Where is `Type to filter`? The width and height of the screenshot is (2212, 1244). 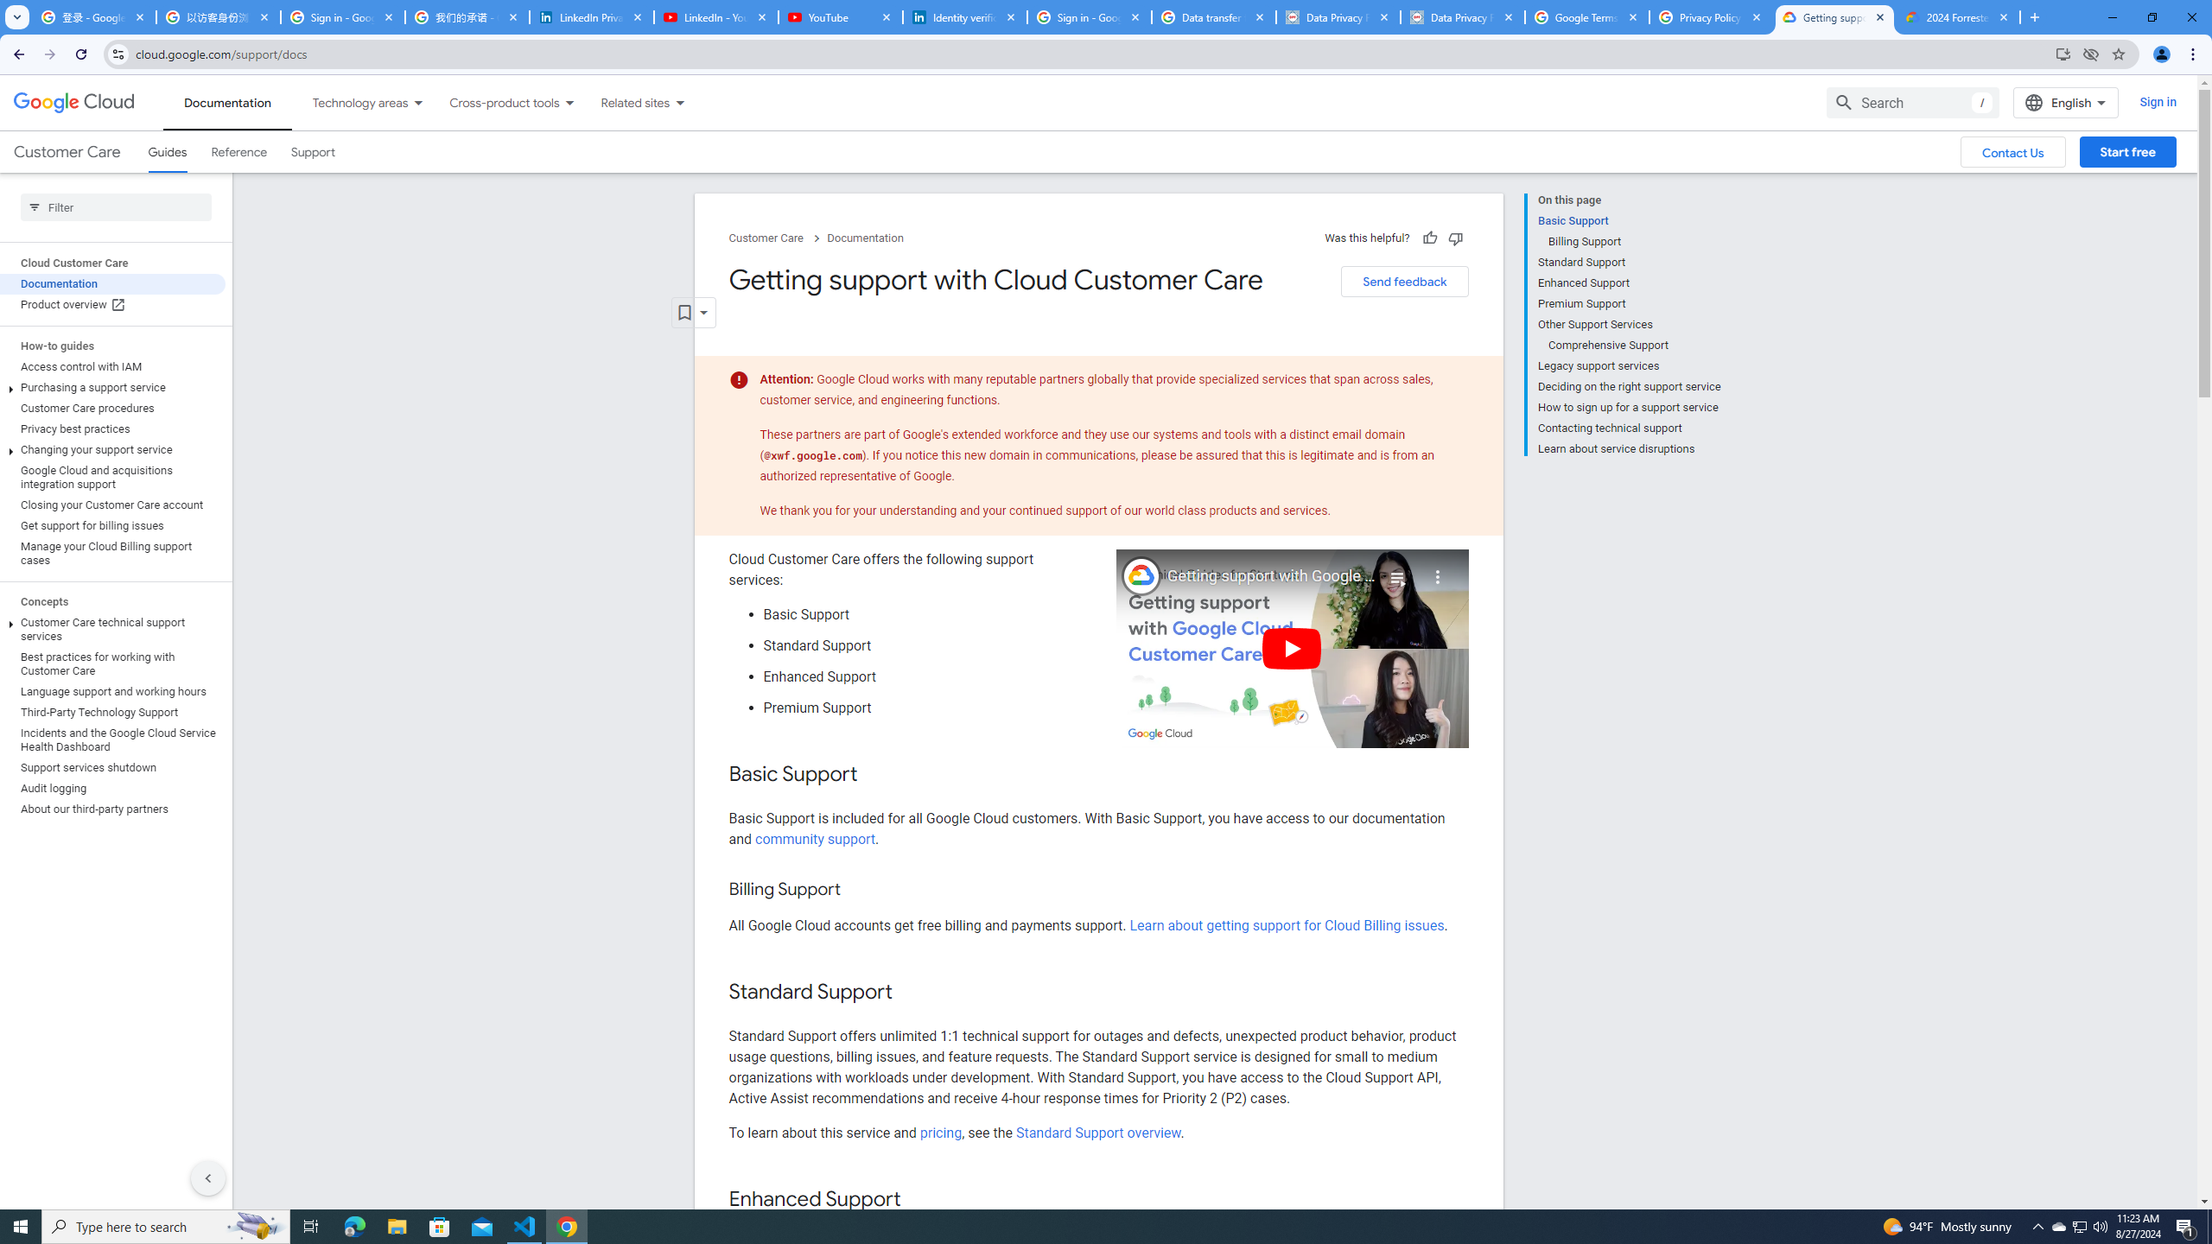
Type to filter is located at coordinates (116, 207).